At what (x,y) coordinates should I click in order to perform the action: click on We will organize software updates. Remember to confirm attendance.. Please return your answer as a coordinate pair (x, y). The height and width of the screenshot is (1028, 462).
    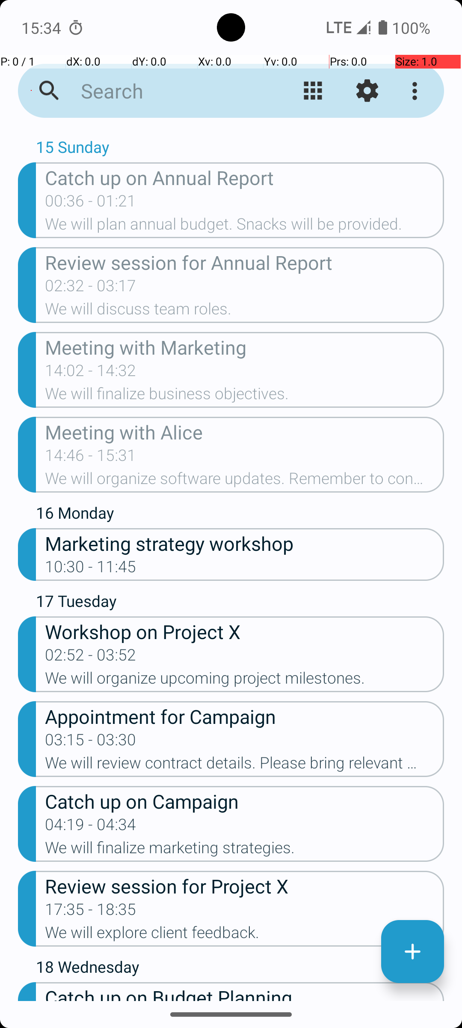
    Looking at the image, I should click on (245, 481).